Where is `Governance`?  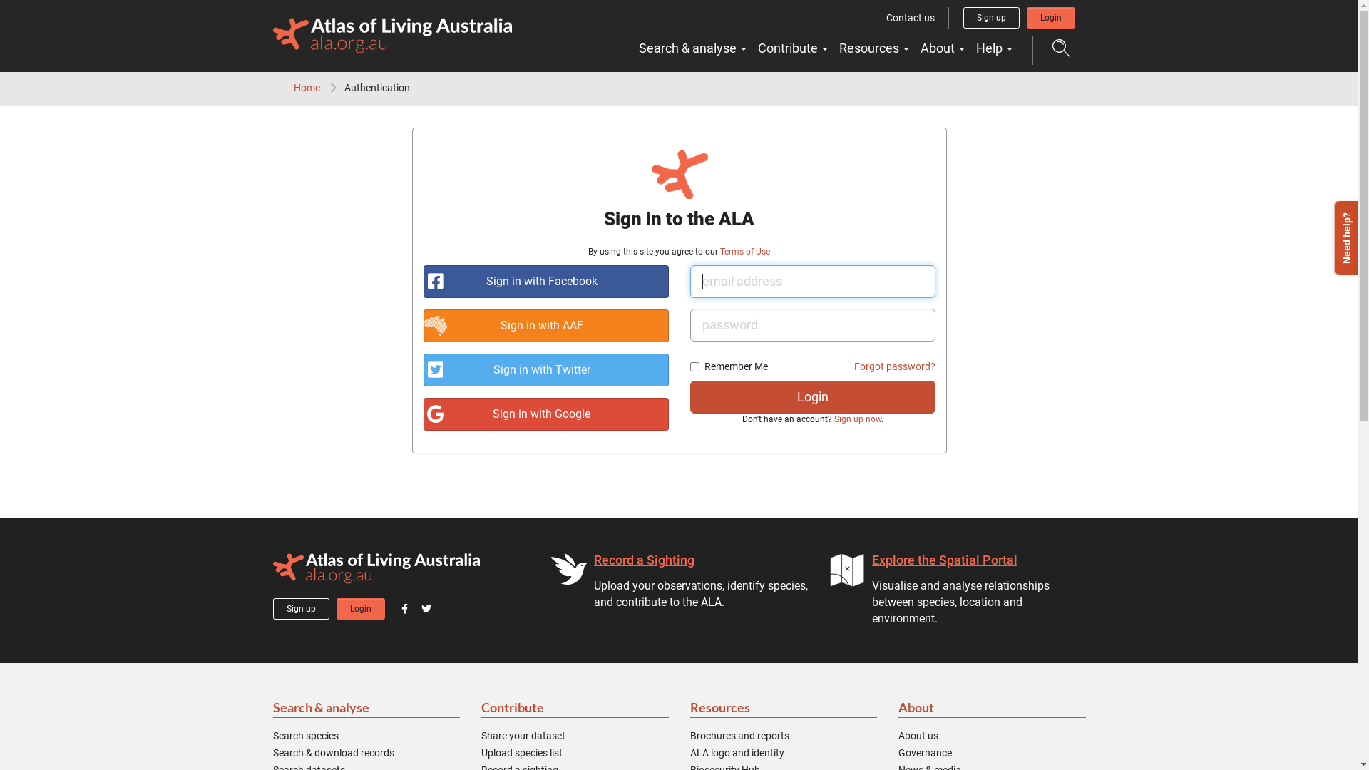 Governance is located at coordinates (926, 753).